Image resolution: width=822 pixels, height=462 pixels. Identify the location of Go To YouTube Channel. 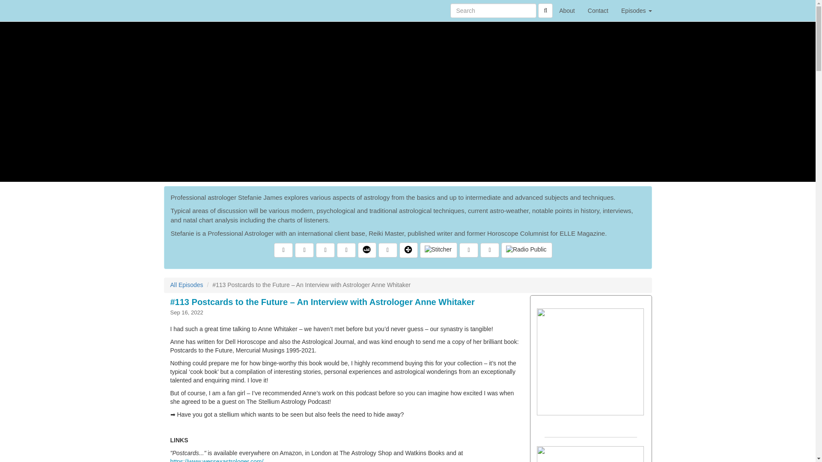
(489, 250).